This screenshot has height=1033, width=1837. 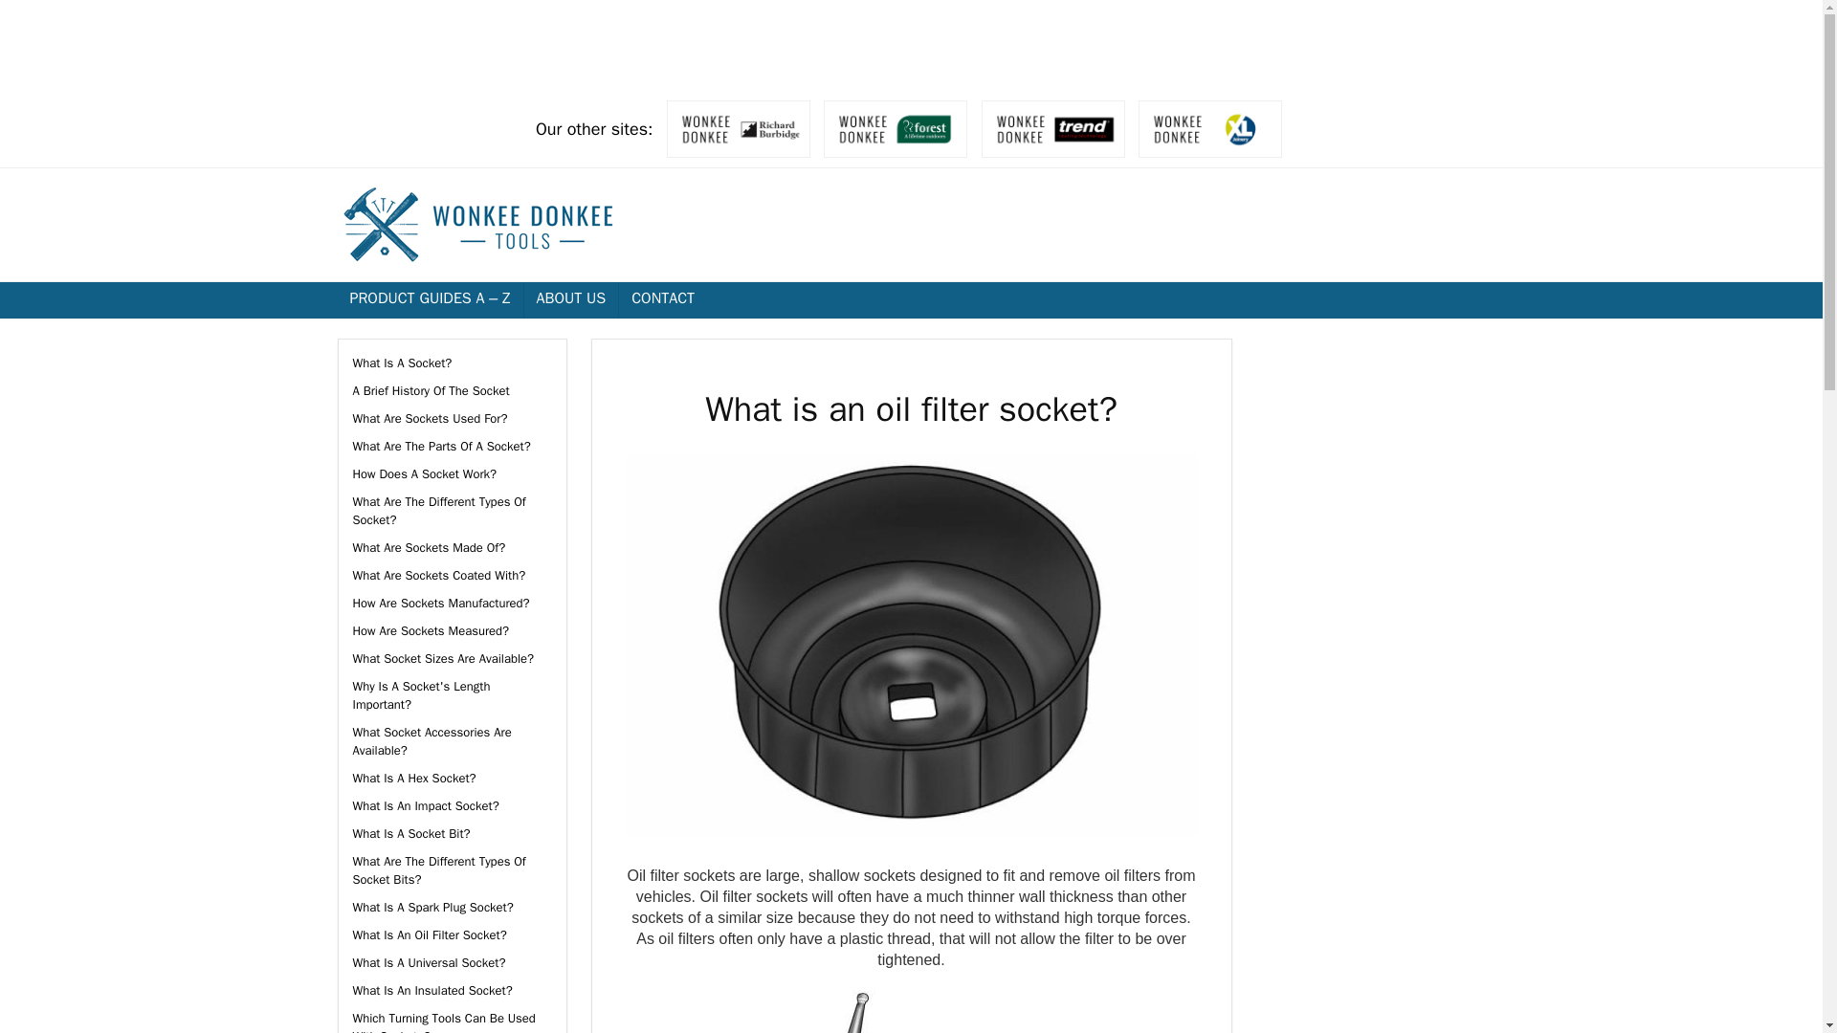 I want to click on A Brief History Of The Socket, so click(x=431, y=390).